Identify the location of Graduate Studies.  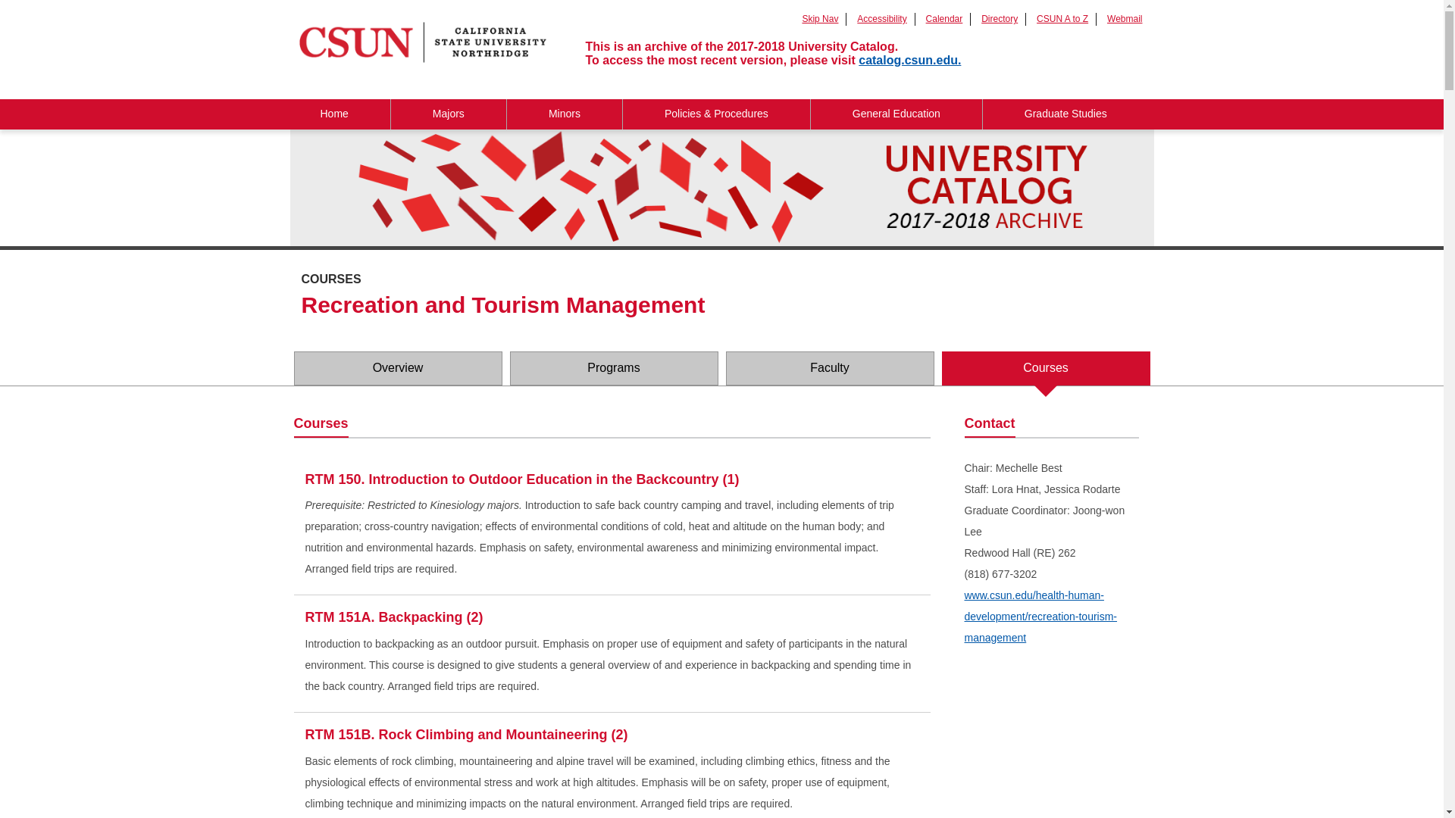
(1065, 114).